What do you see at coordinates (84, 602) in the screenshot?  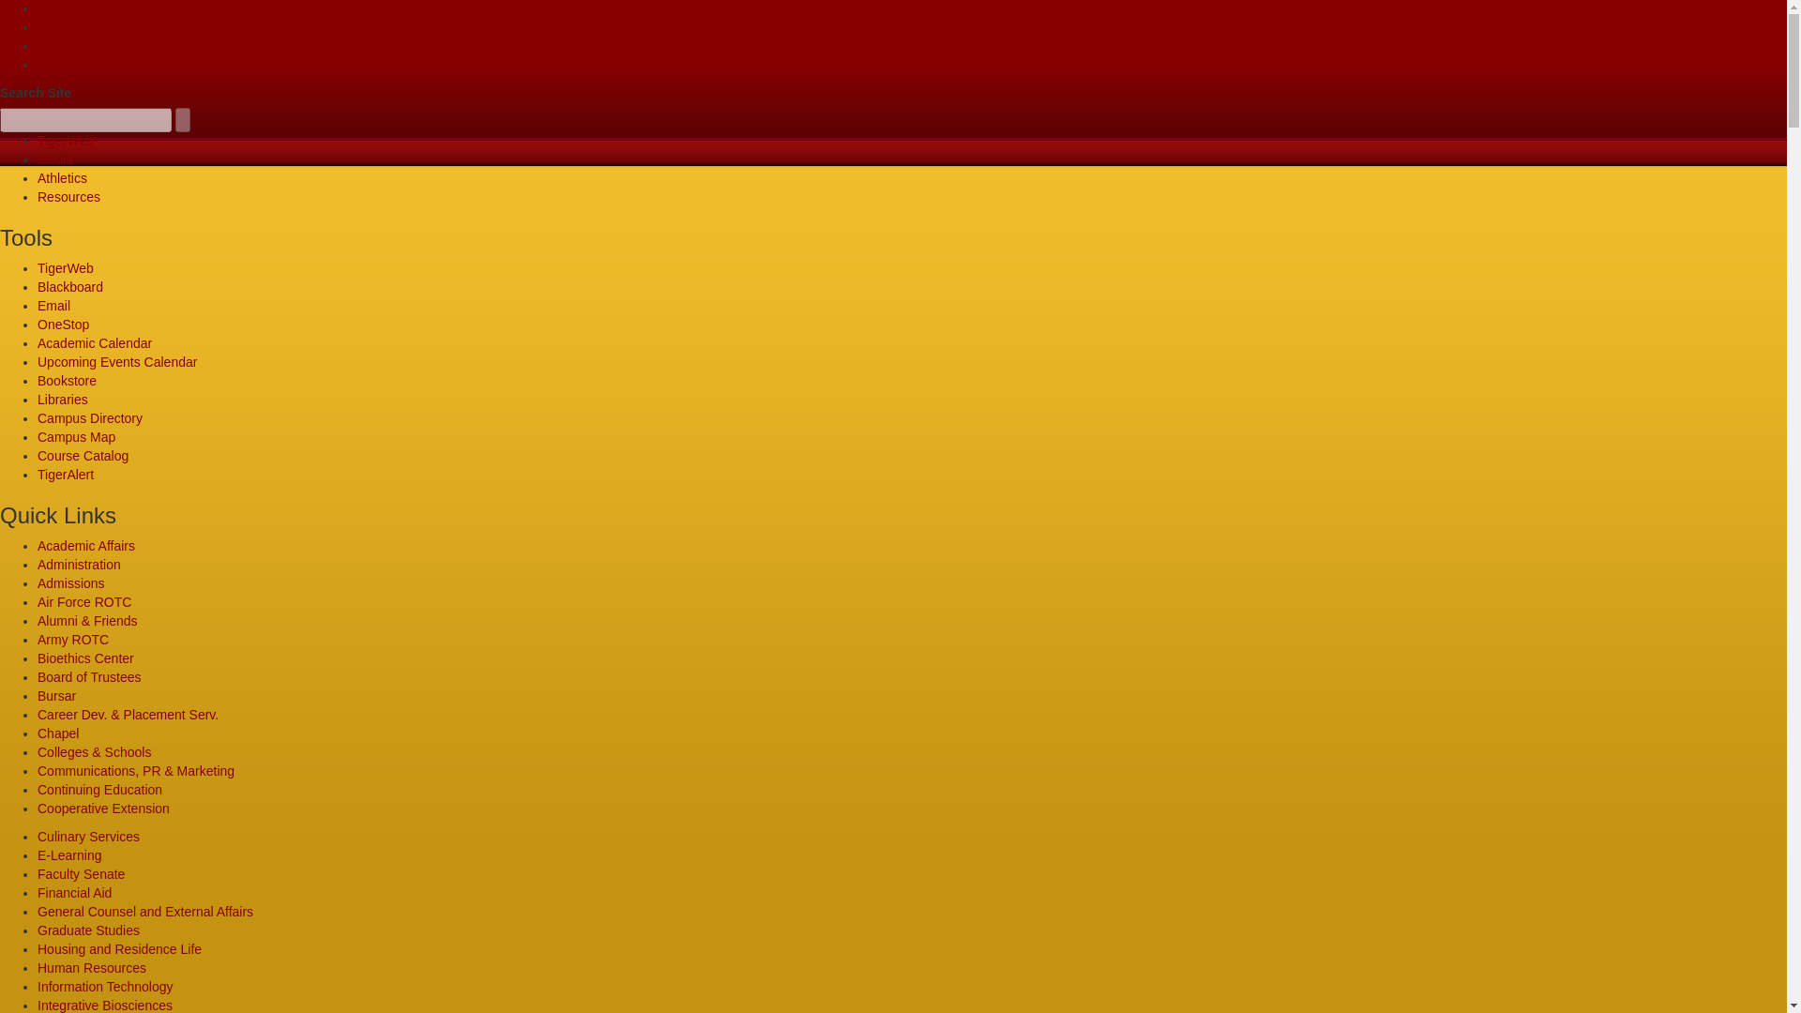 I see `Air Force ROTC` at bounding box center [84, 602].